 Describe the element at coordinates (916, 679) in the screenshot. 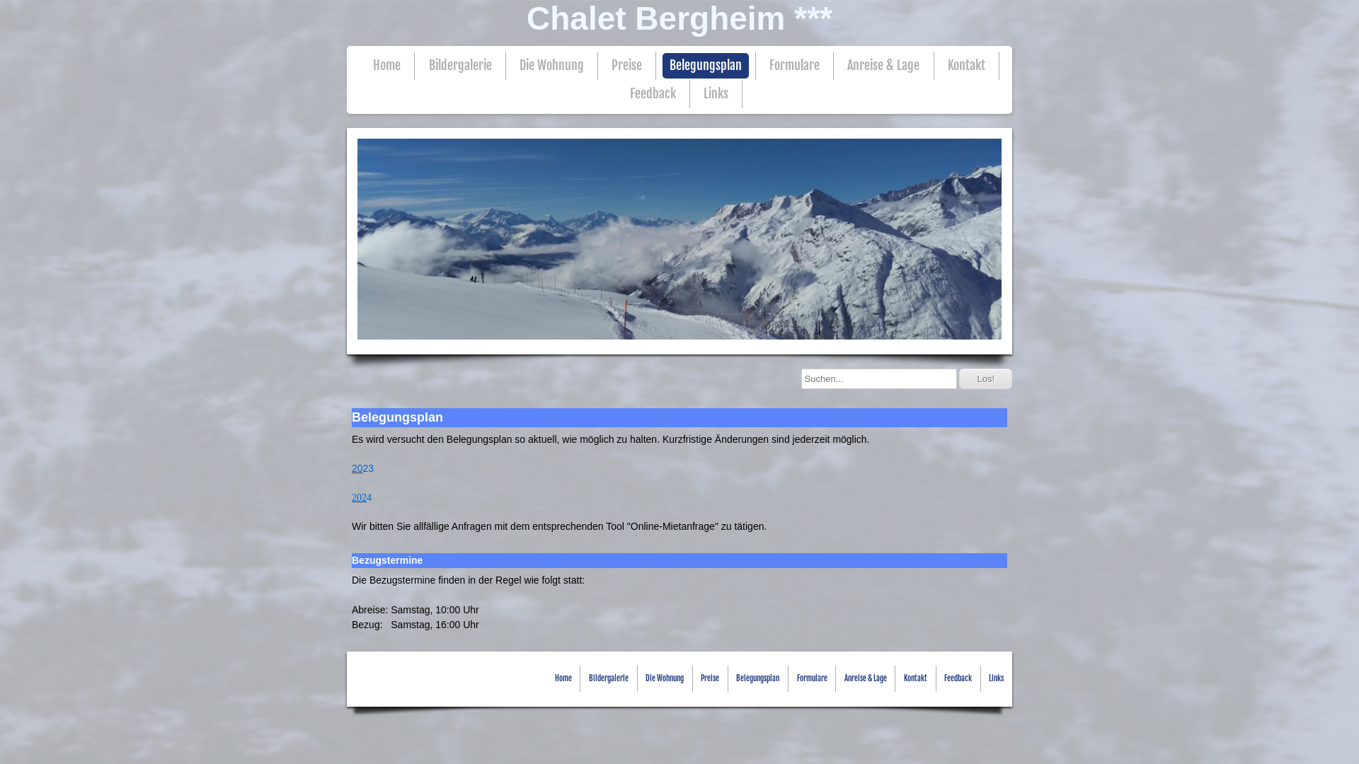

I see `Kontakt` at that location.